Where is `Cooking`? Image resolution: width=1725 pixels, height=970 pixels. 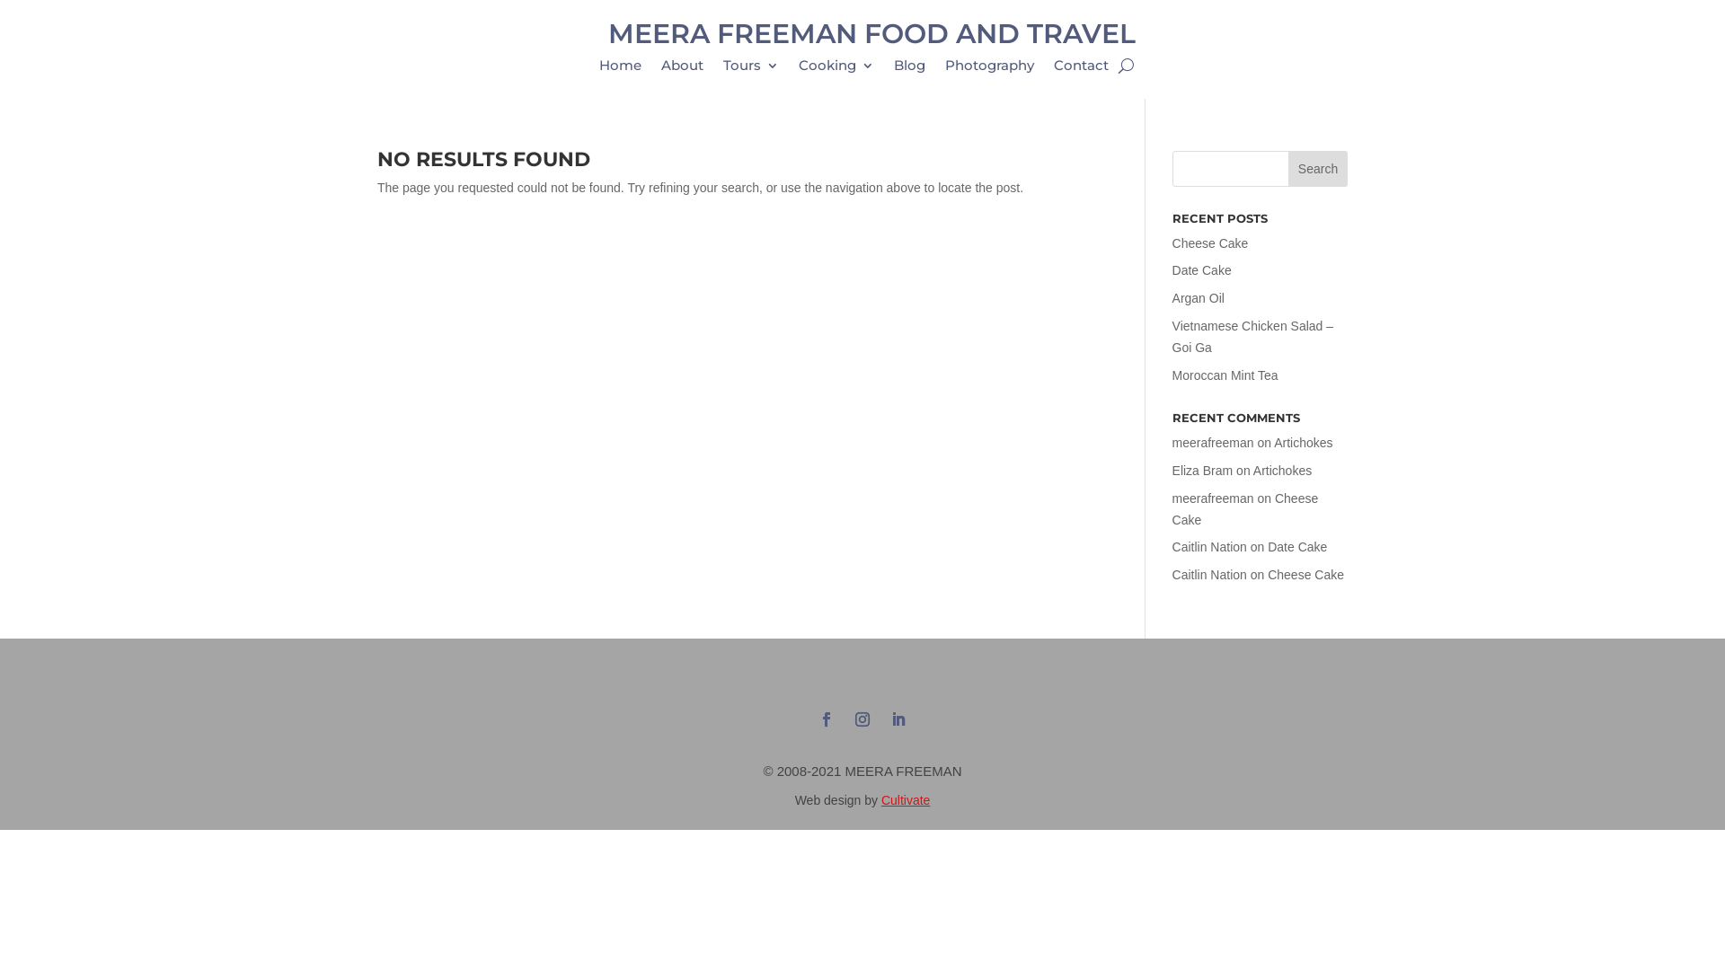
Cooking is located at coordinates (836, 69).